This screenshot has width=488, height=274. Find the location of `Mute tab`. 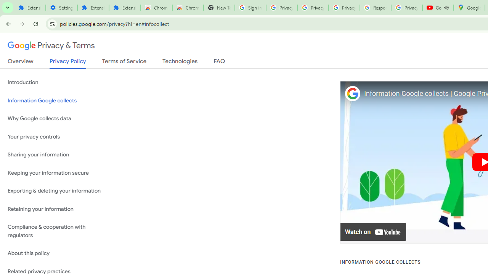

Mute tab is located at coordinates (446, 8).